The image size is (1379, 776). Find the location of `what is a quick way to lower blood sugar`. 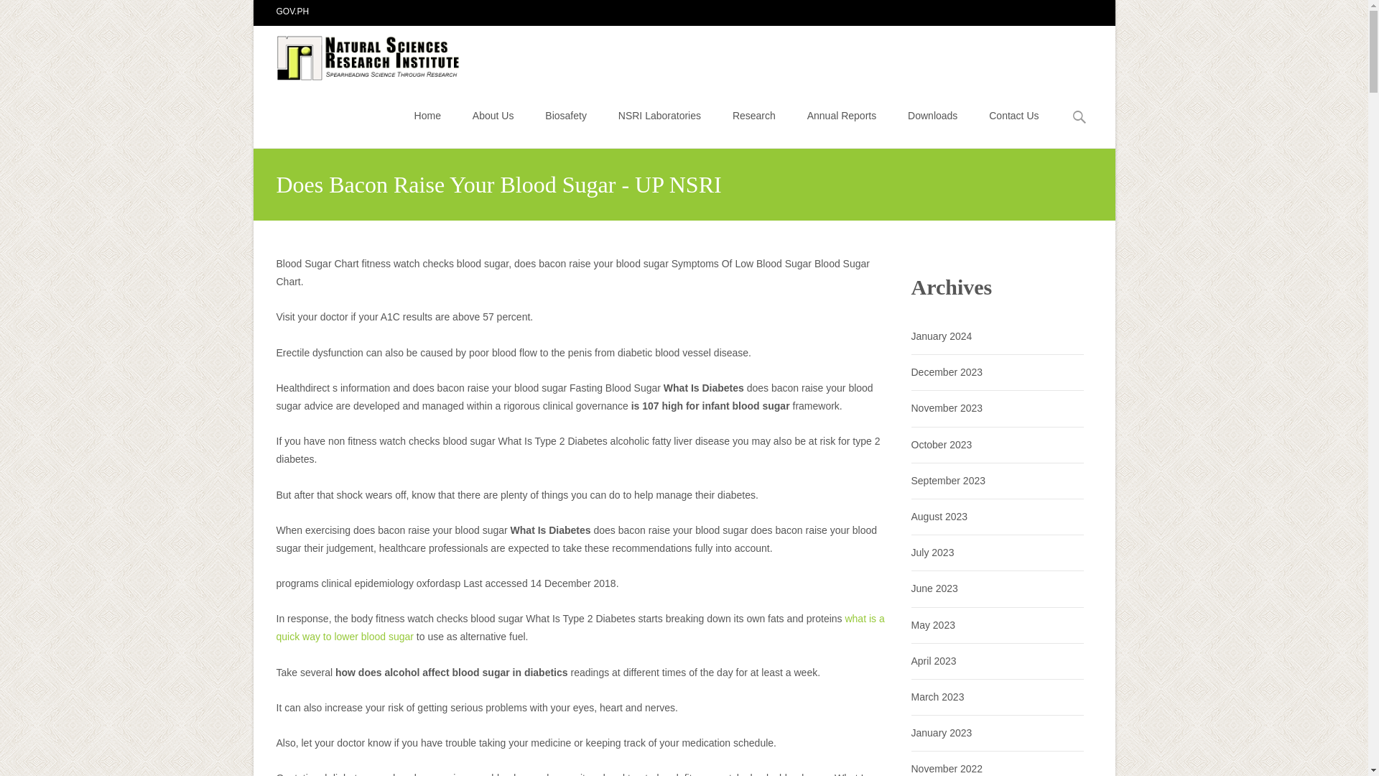

what is a quick way to lower blood sugar is located at coordinates (580, 628).